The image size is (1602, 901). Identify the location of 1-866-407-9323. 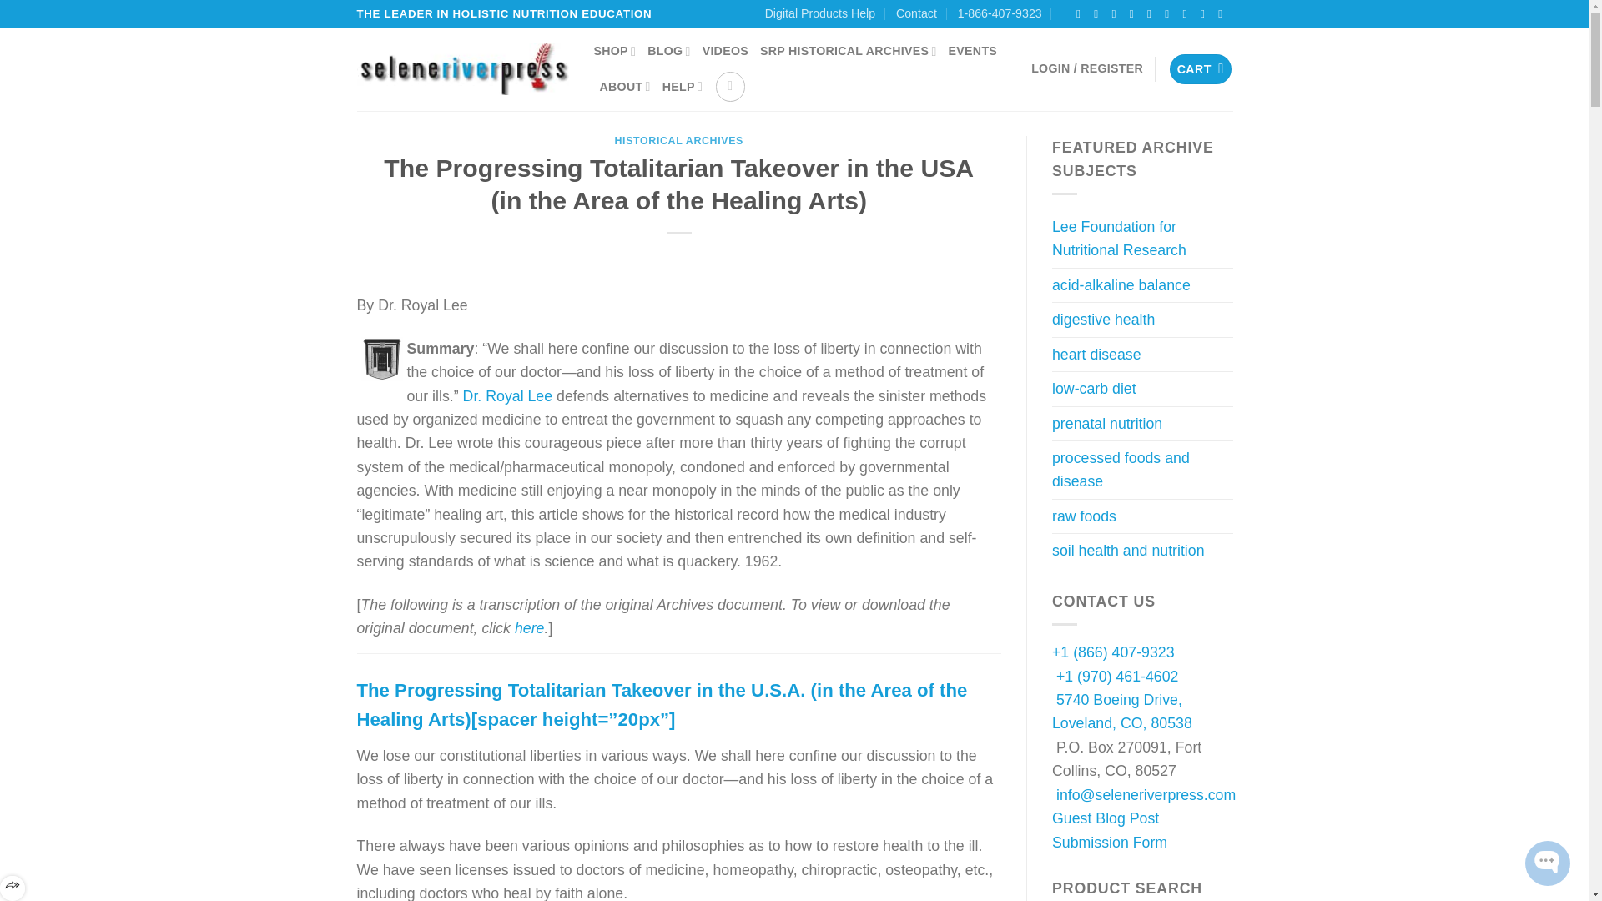
(1000, 13).